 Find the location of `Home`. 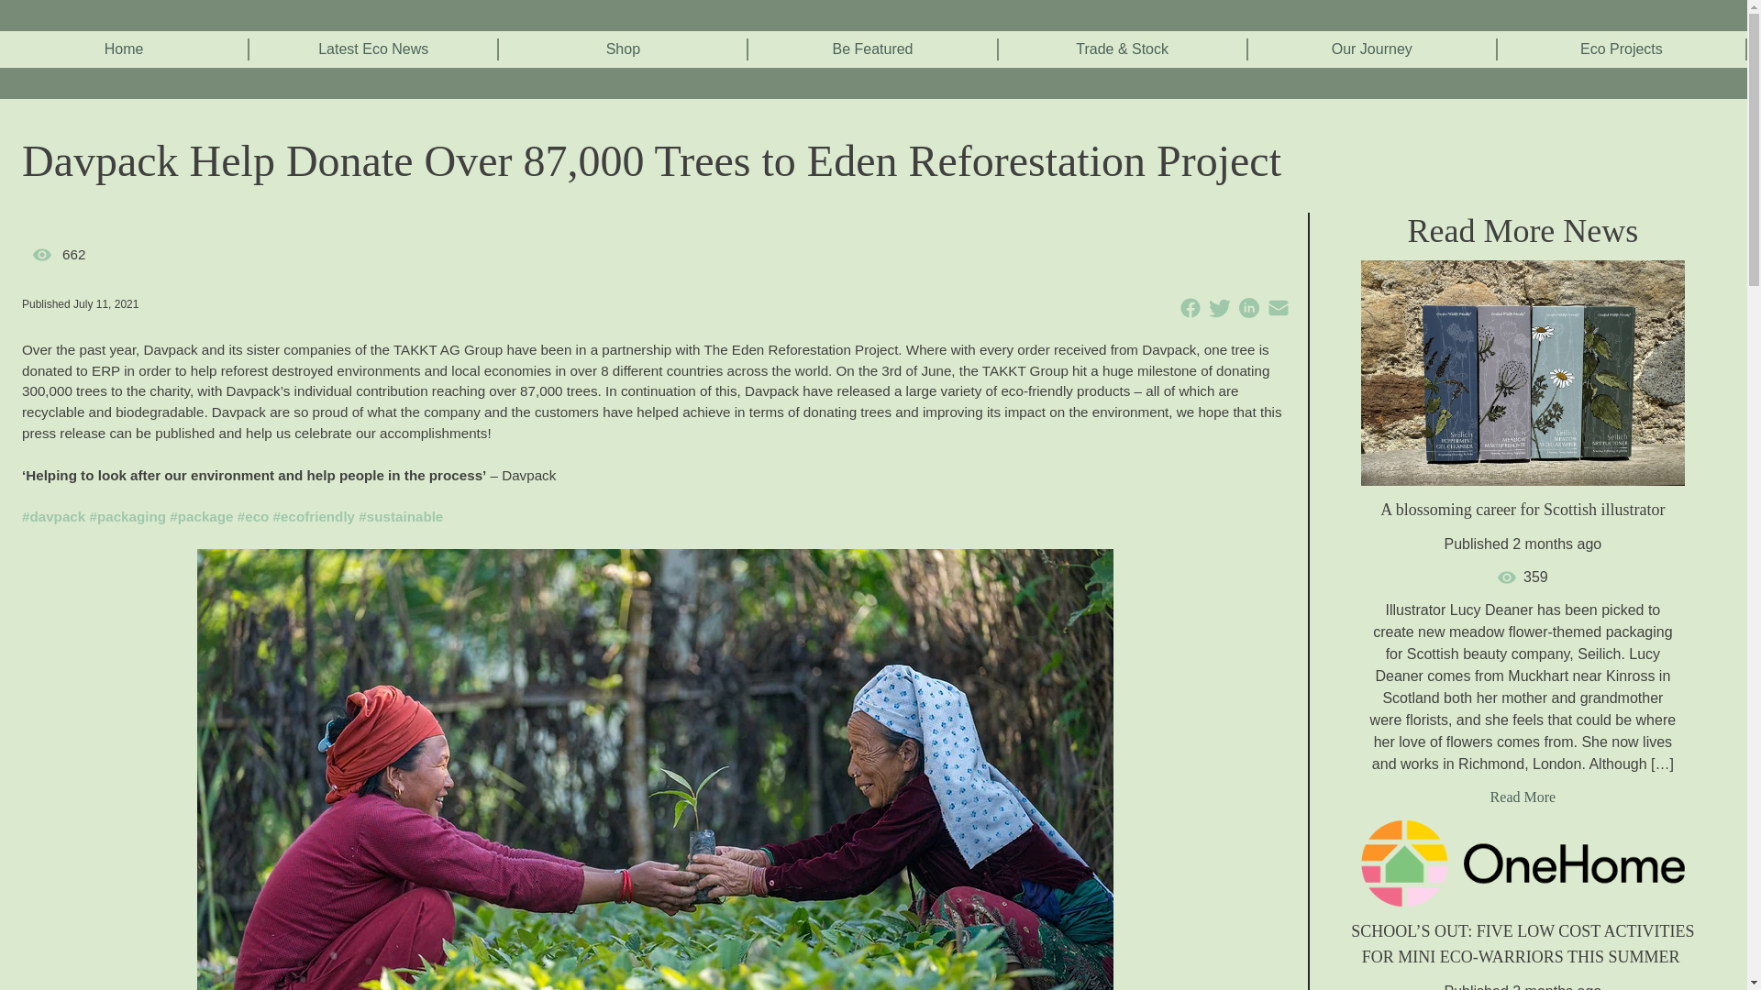

Home is located at coordinates (124, 49).